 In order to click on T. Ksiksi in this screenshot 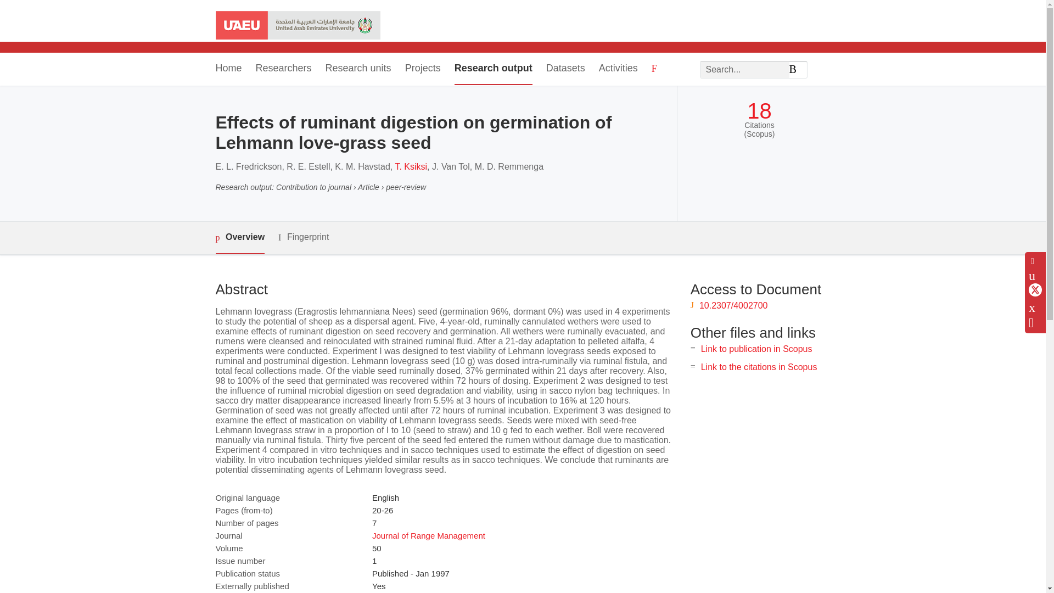, I will do `click(411, 166)`.